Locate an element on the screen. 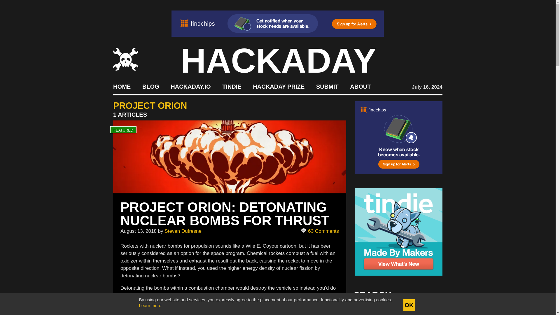  Posts by Steven Dufresne is located at coordinates (183, 231).